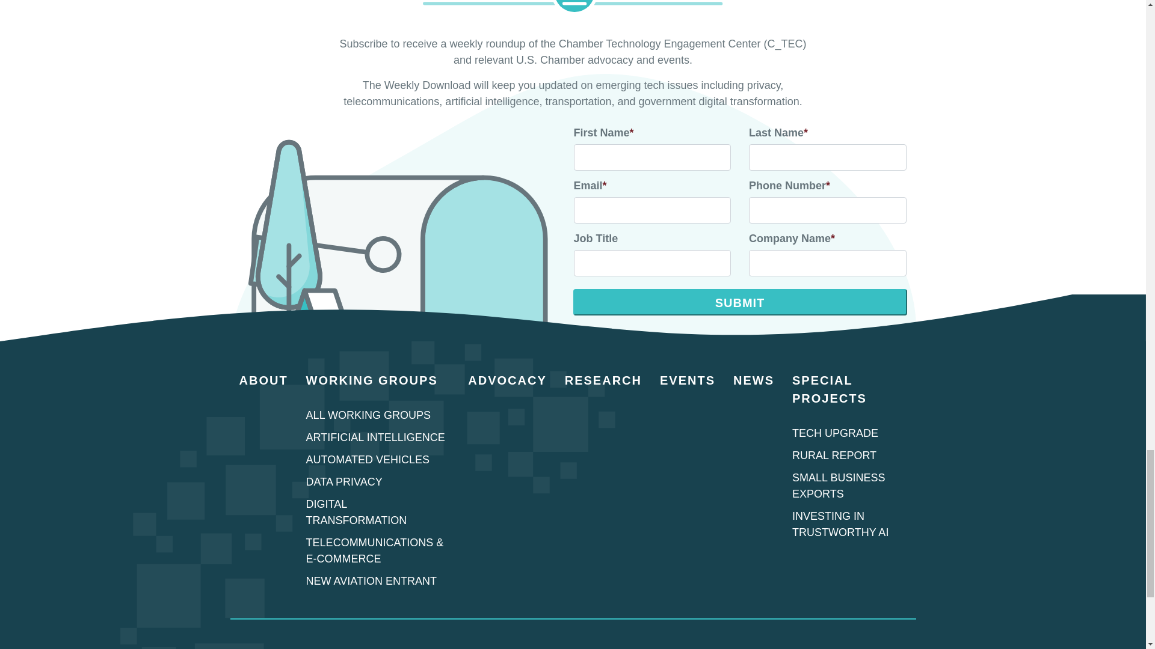 The width and height of the screenshot is (1155, 649). I want to click on Submit, so click(740, 302).